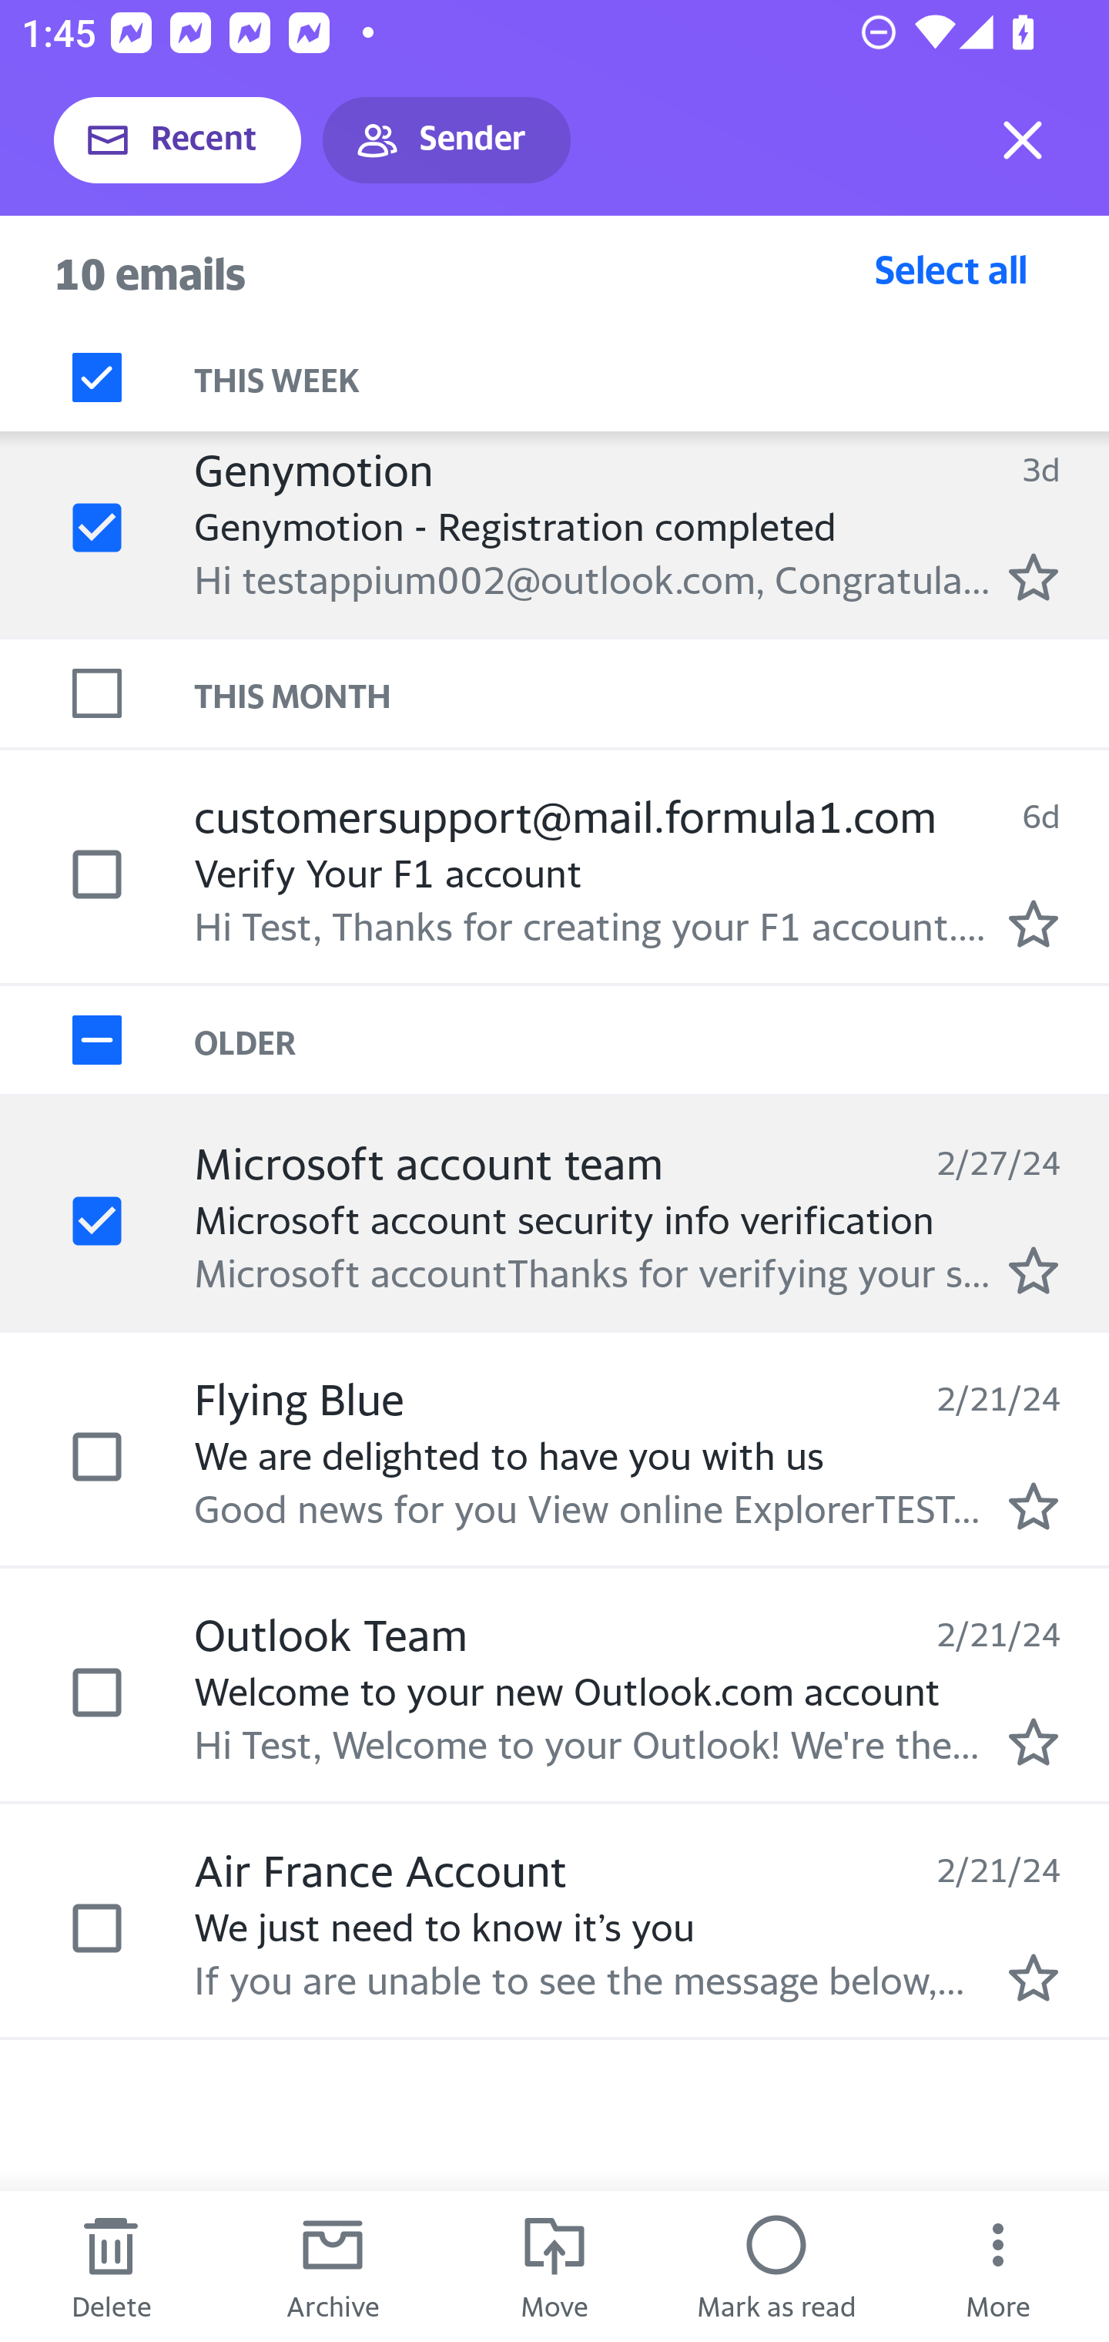  What do you see at coordinates (111, 2267) in the screenshot?
I see `Delete` at bounding box center [111, 2267].